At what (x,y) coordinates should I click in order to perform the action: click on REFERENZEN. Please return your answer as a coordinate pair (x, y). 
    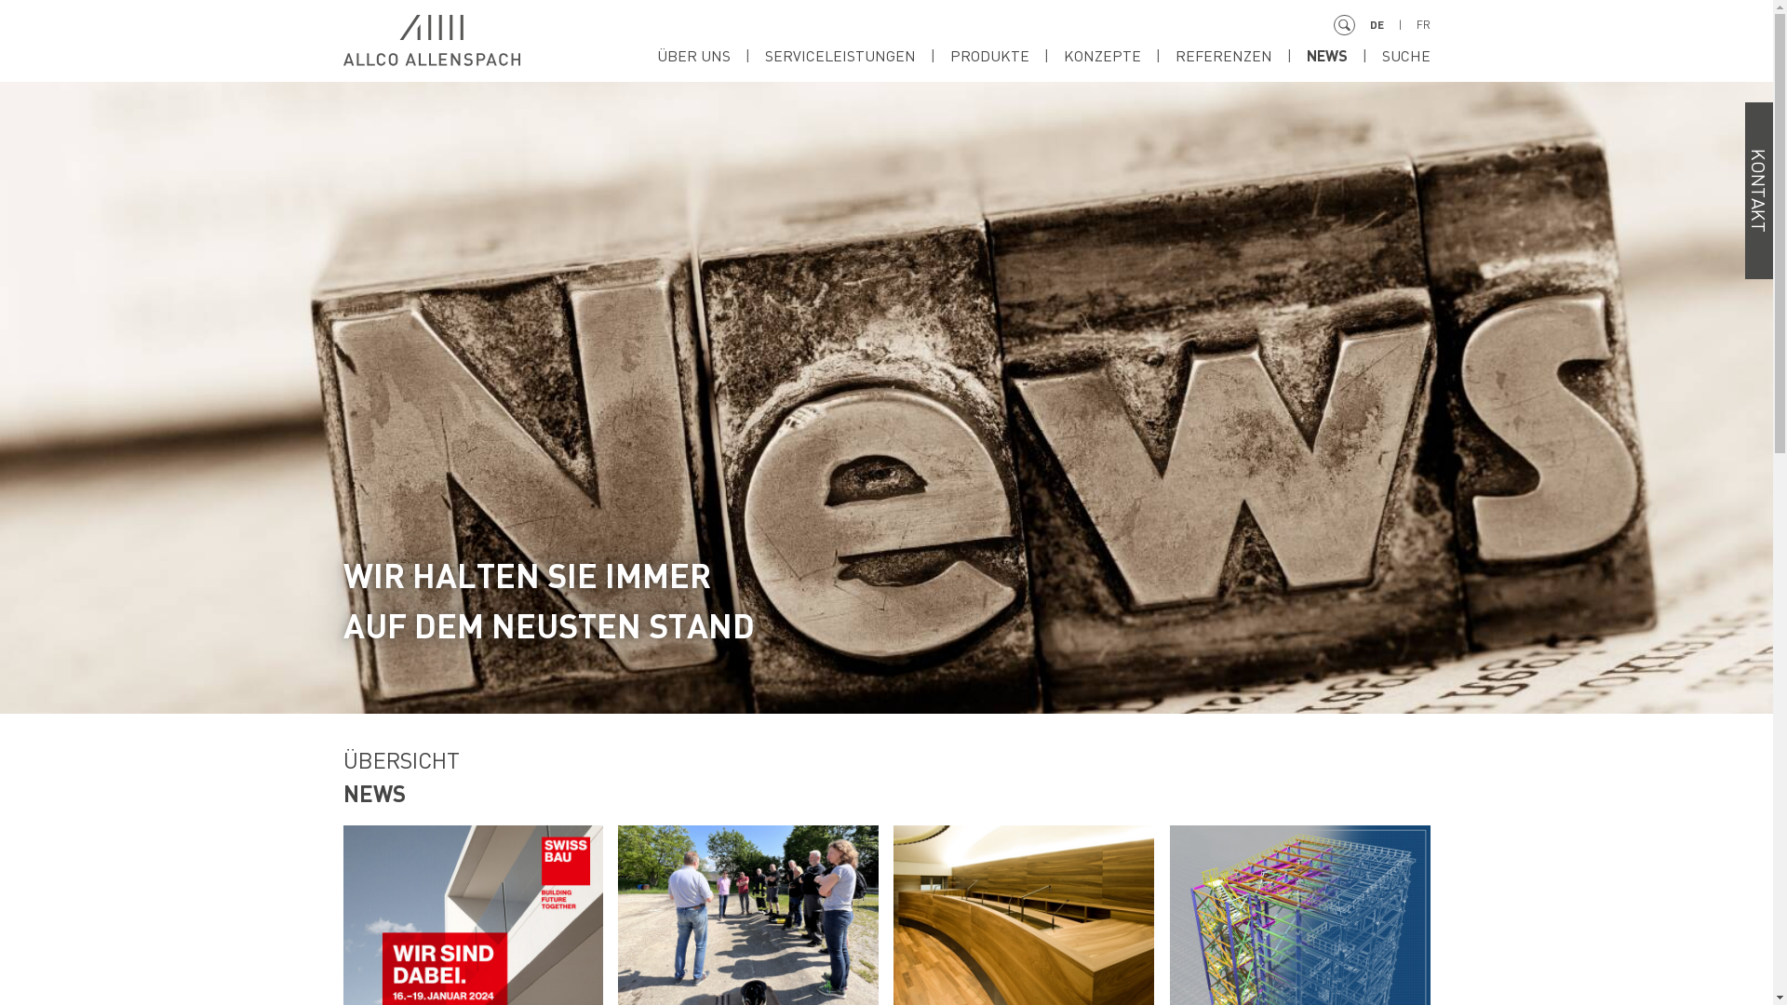
    Looking at the image, I should click on (1240, 56).